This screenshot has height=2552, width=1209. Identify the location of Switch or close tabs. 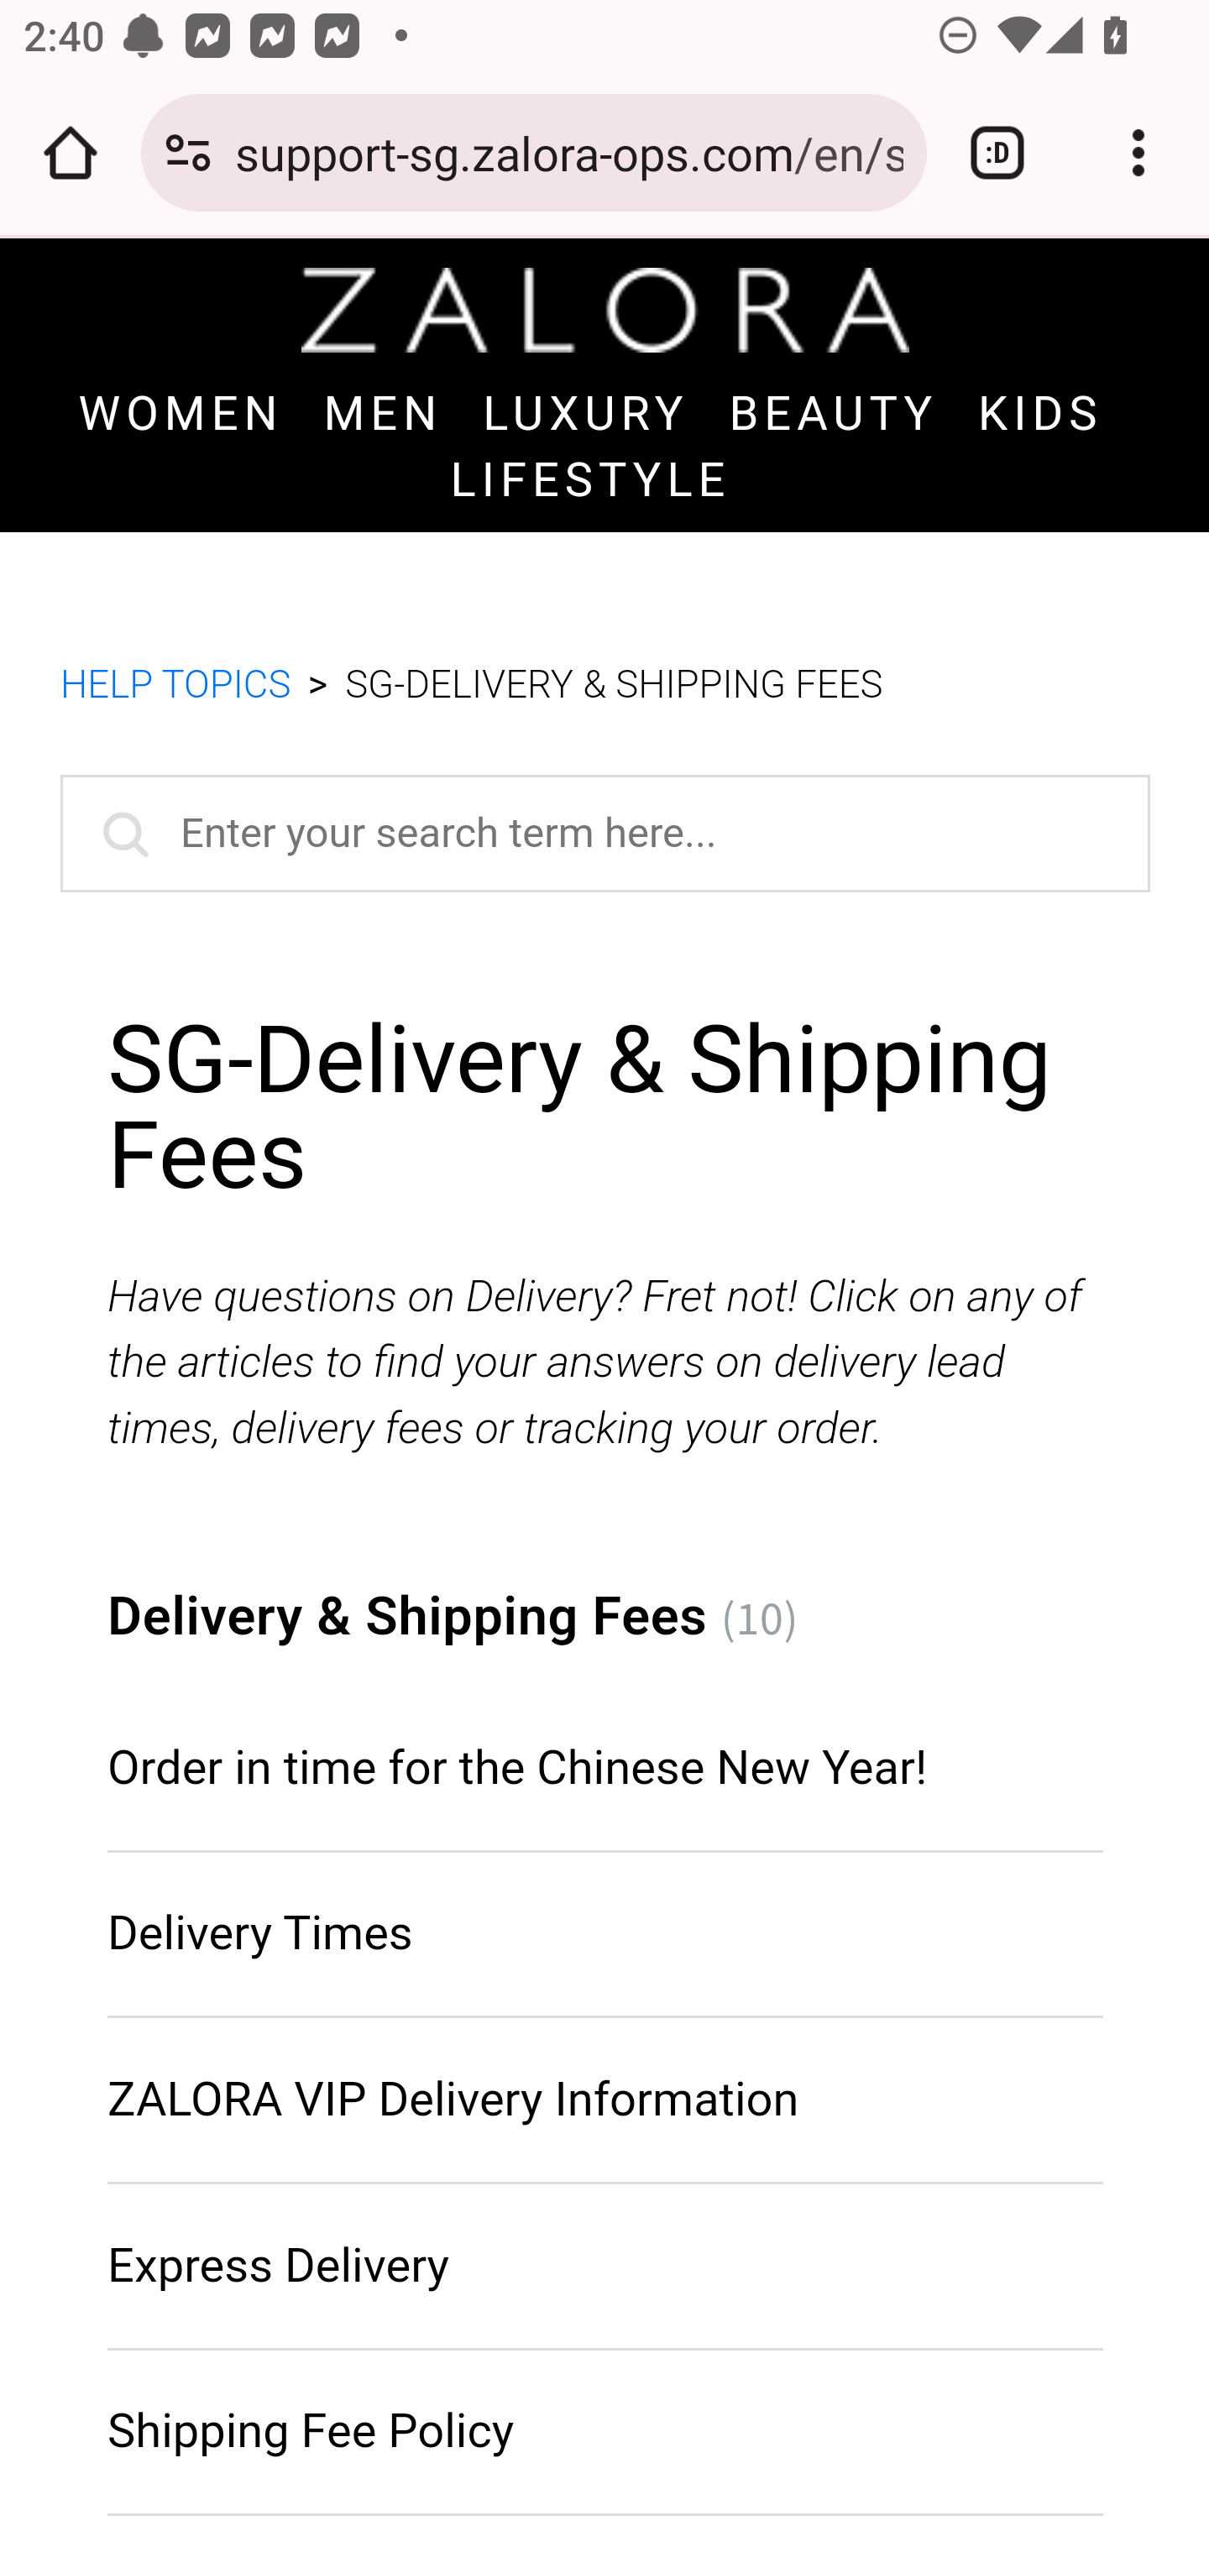
(997, 153).